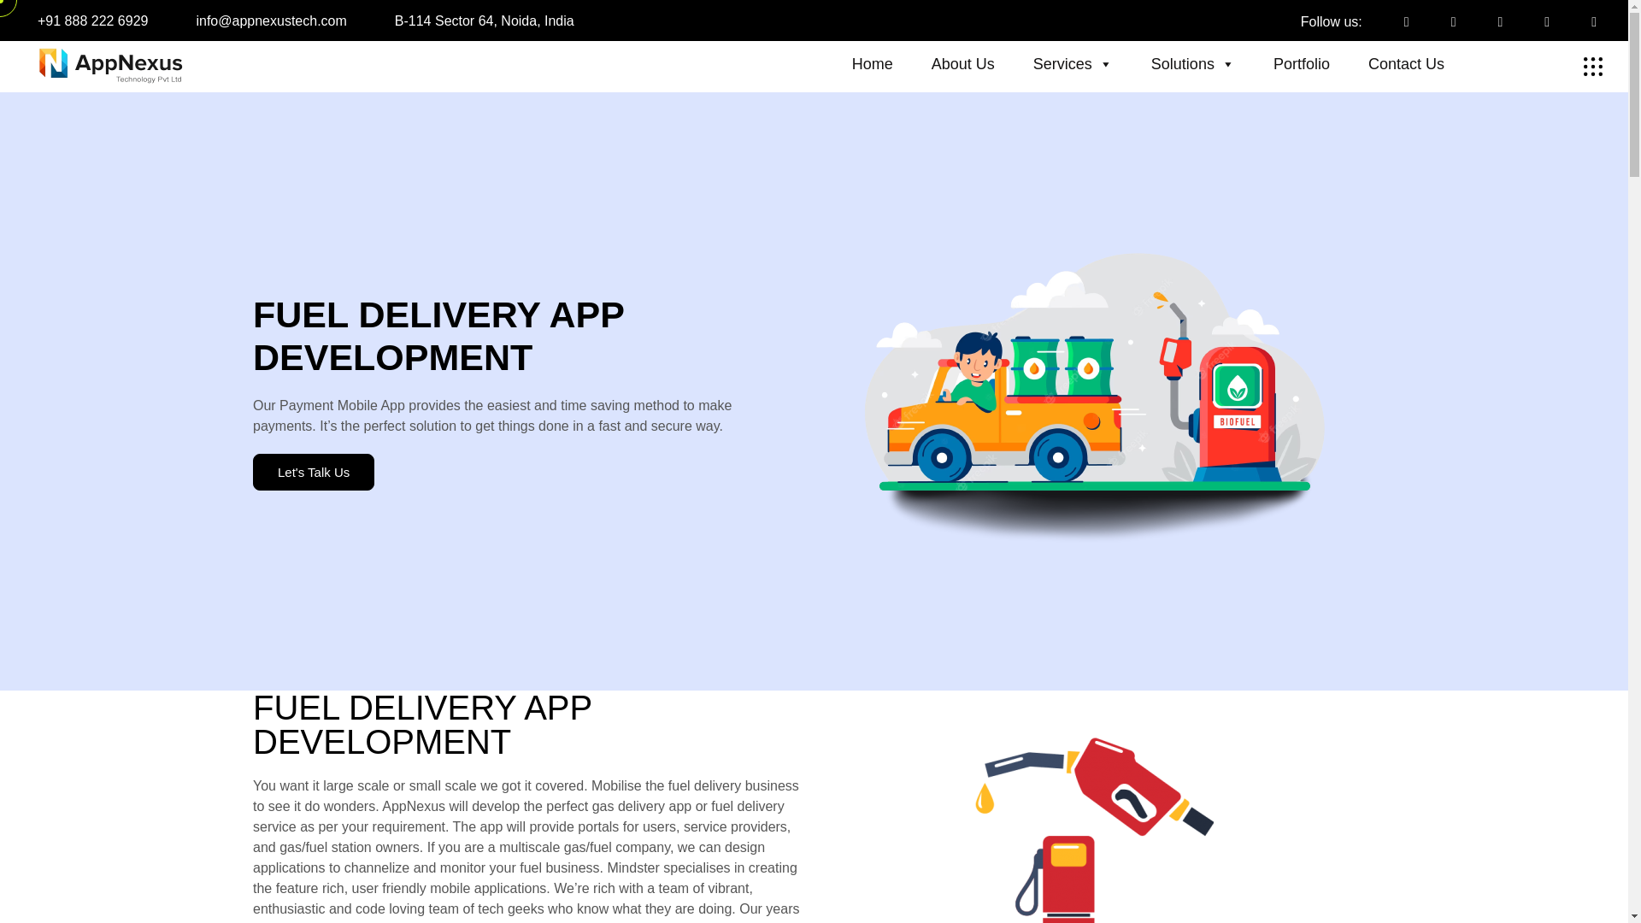 The image size is (1641, 923). Describe the element at coordinates (1331, 21) in the screenshot. I see `Follow us:` at that location.